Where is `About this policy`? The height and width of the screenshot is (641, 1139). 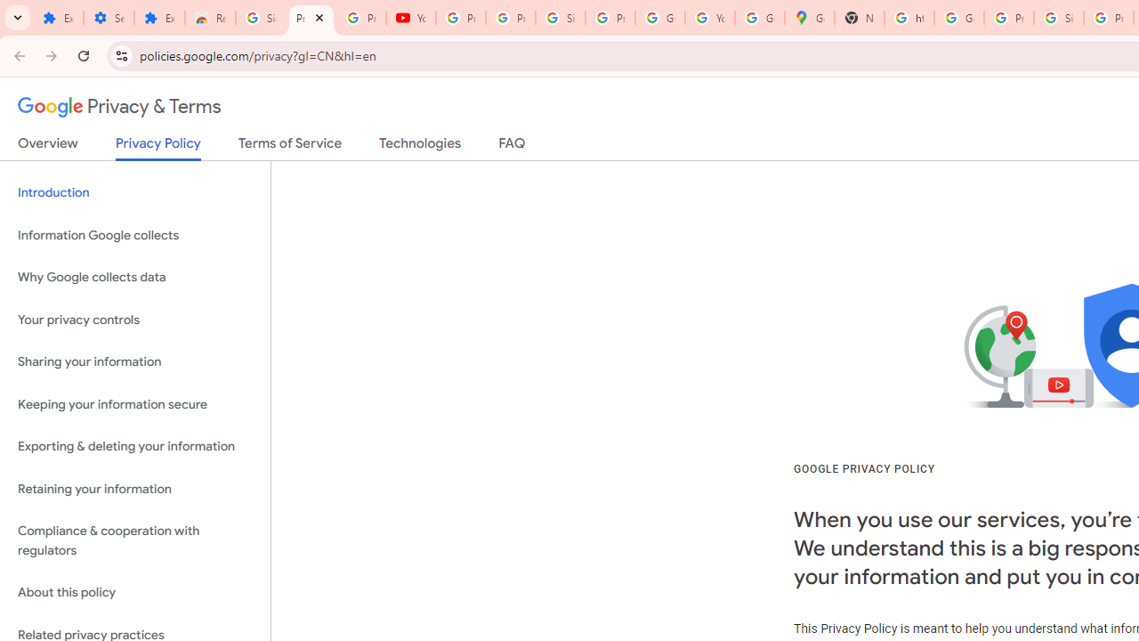
About this policy is located at coordinates (135, 593).